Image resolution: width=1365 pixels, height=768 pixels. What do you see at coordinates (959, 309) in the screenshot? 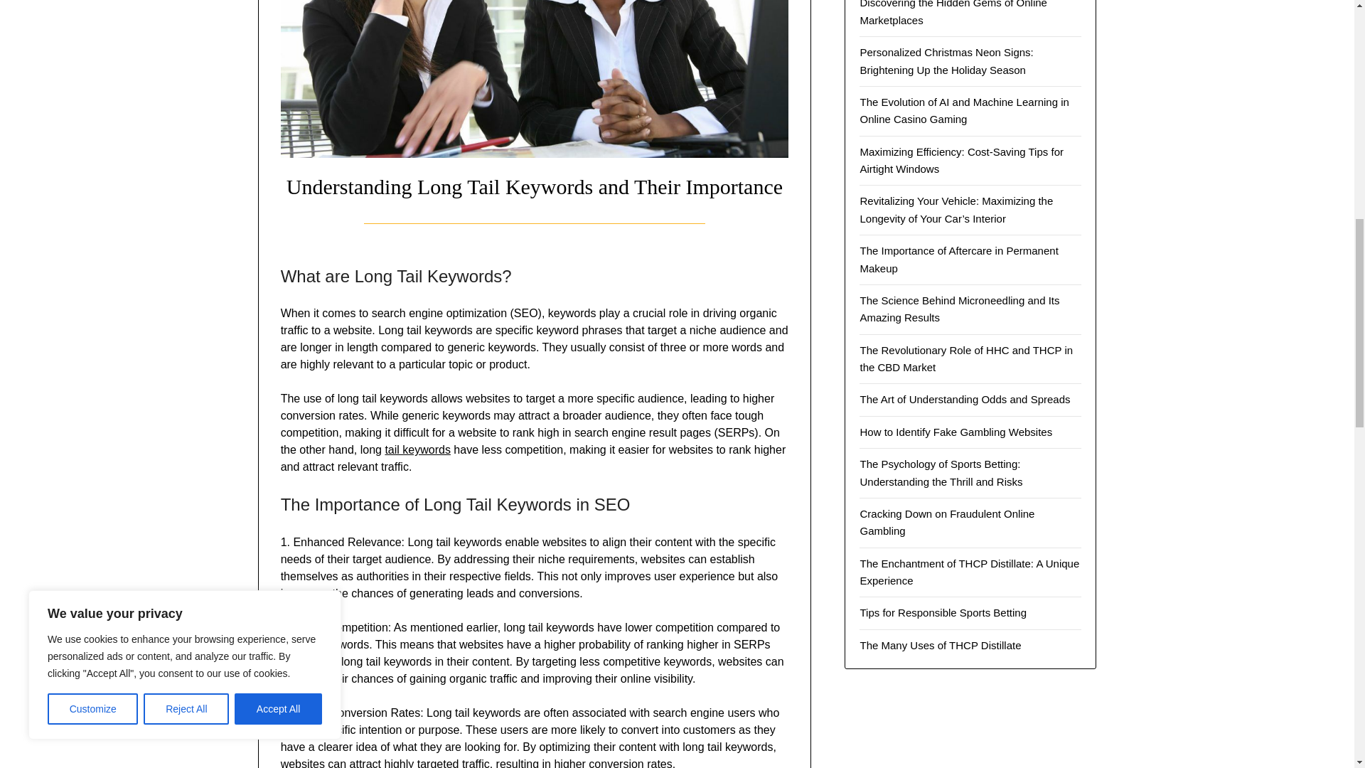
I see `The Science Behind Microneedling and Its Amazing Results` at bounding box center [959, 309].